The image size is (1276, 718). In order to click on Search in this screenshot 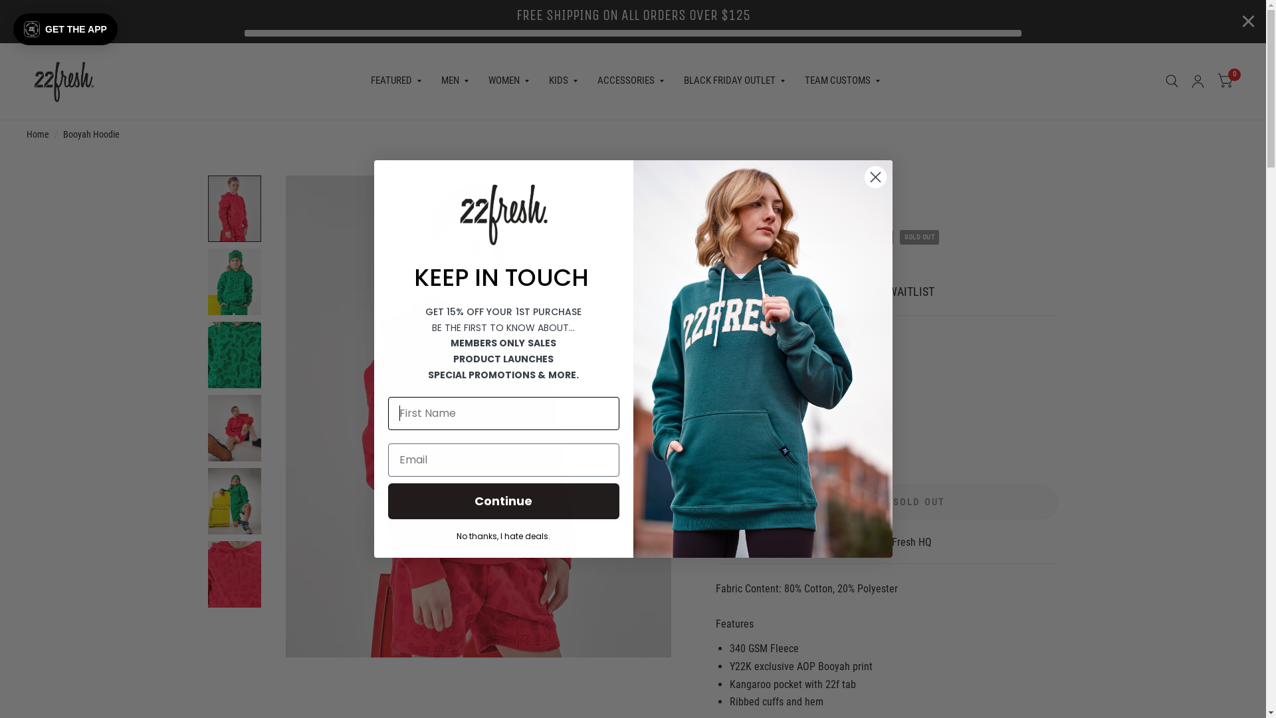, I will do `click(1172, 81)`.